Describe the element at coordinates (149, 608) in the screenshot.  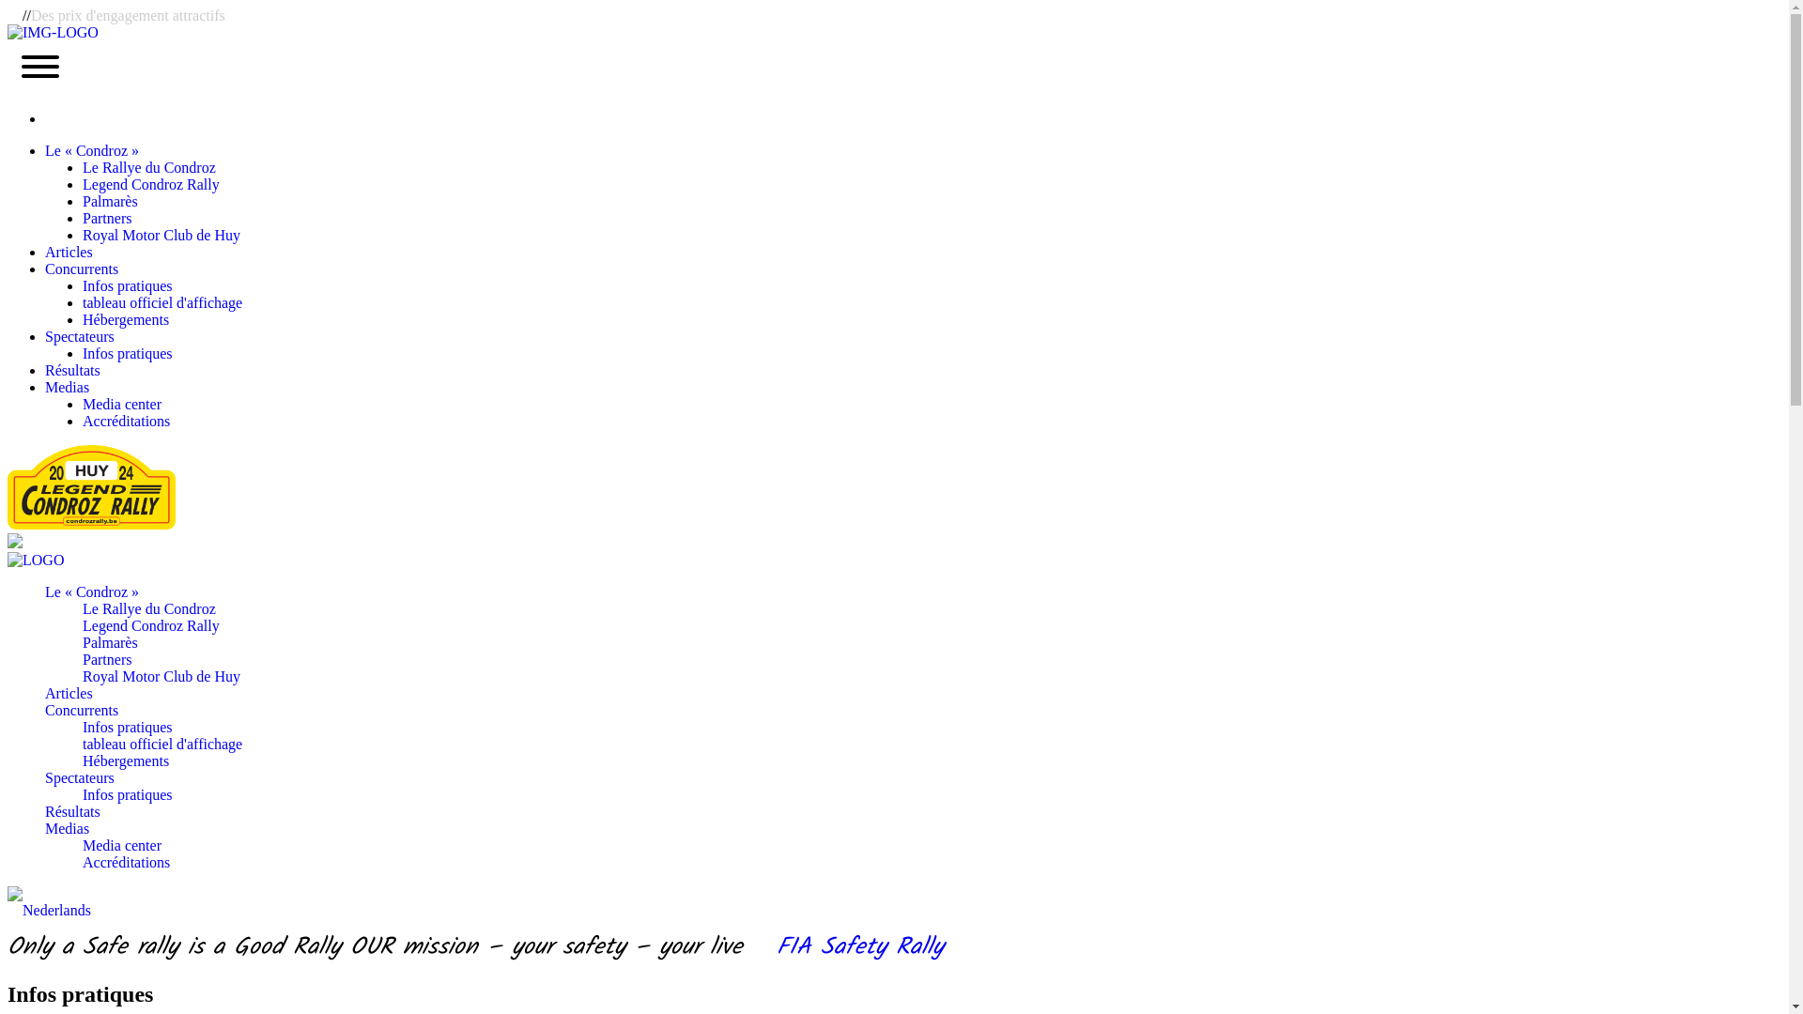
I see `Le Rallye du Condroz` at that location.